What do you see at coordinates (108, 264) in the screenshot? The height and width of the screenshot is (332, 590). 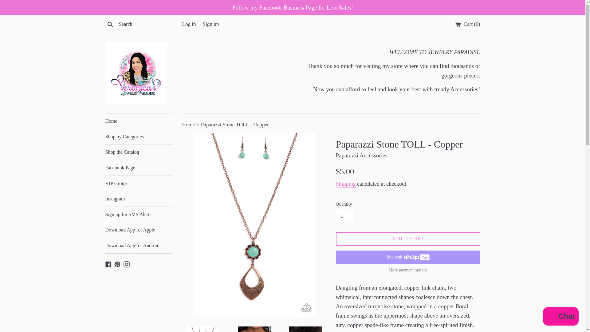 I see `Veronica's Jewelry Paradise on Facebook` at bounding box center [108, 264].